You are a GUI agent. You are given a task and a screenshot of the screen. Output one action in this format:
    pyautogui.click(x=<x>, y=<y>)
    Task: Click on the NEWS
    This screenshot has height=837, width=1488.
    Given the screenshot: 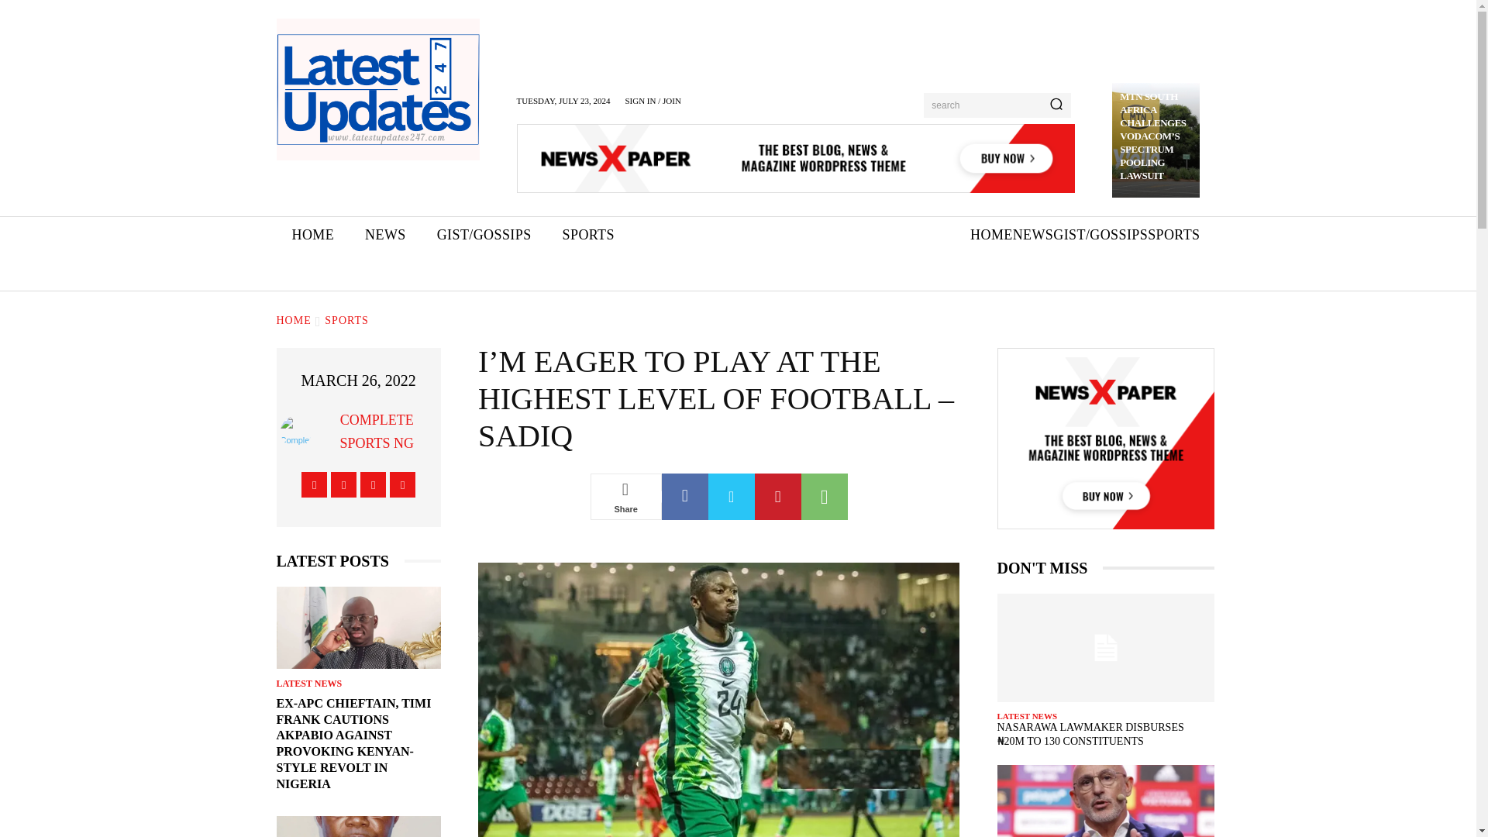 What is the action you would take?
    pyautogui.click(x=1033, y=235)
    